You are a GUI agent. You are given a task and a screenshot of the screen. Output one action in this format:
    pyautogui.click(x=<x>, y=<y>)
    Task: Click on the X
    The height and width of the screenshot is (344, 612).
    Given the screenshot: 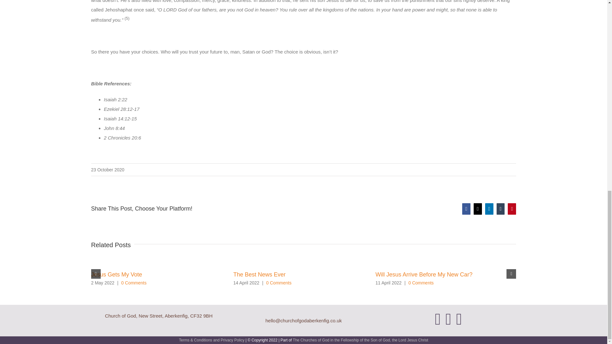 What is the action you would take?
    pyautogui.click(x=478, y=209)
    